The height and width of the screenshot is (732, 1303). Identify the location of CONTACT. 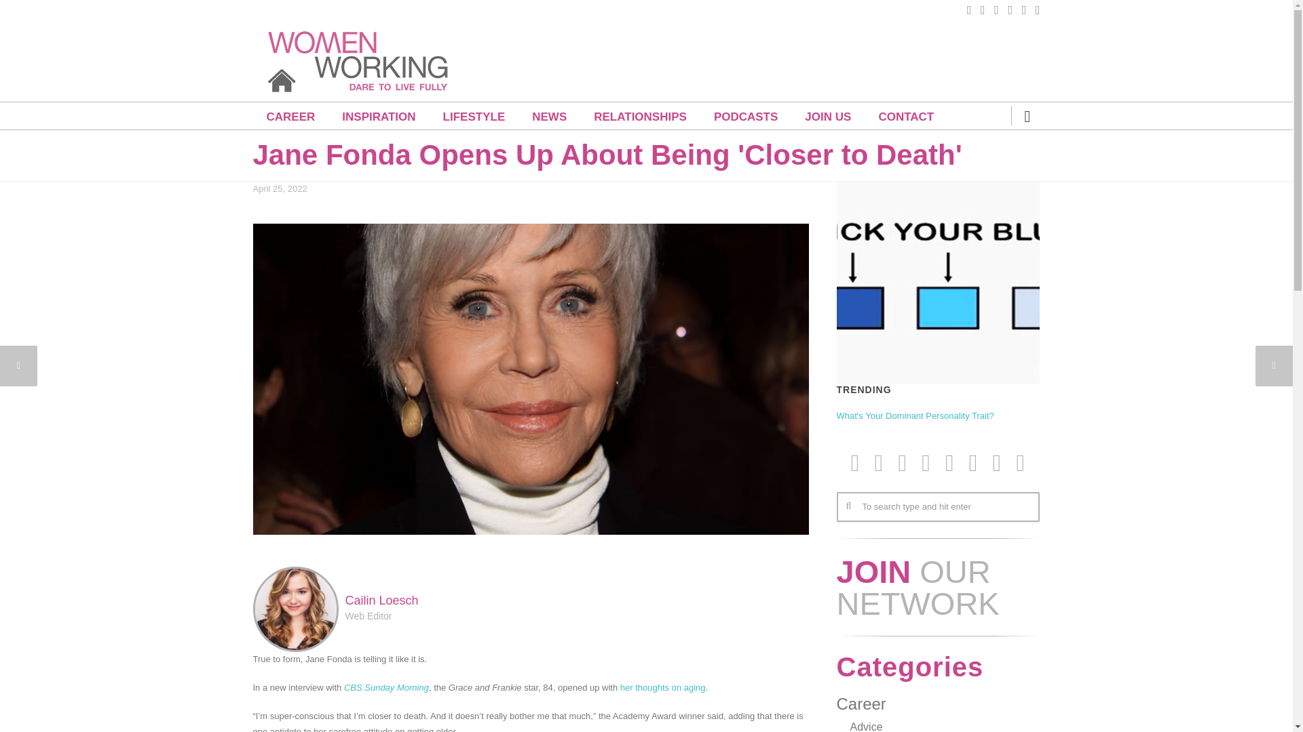
(905, 117).